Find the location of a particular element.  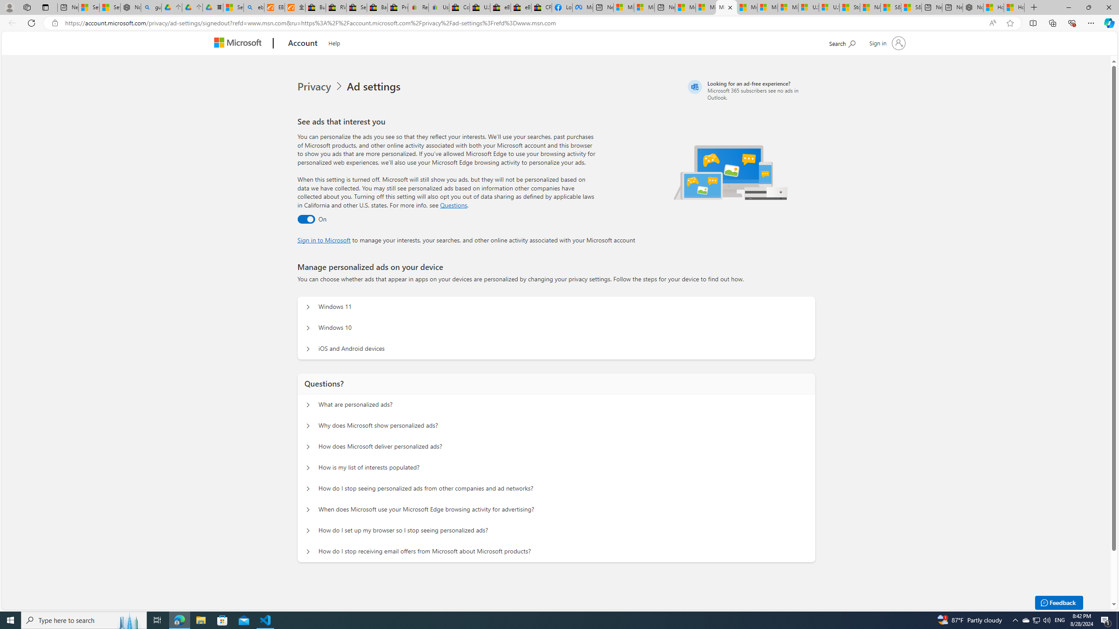

Questions? Why does Microsoft show personalized ads? is located at coordinates (308, 425).